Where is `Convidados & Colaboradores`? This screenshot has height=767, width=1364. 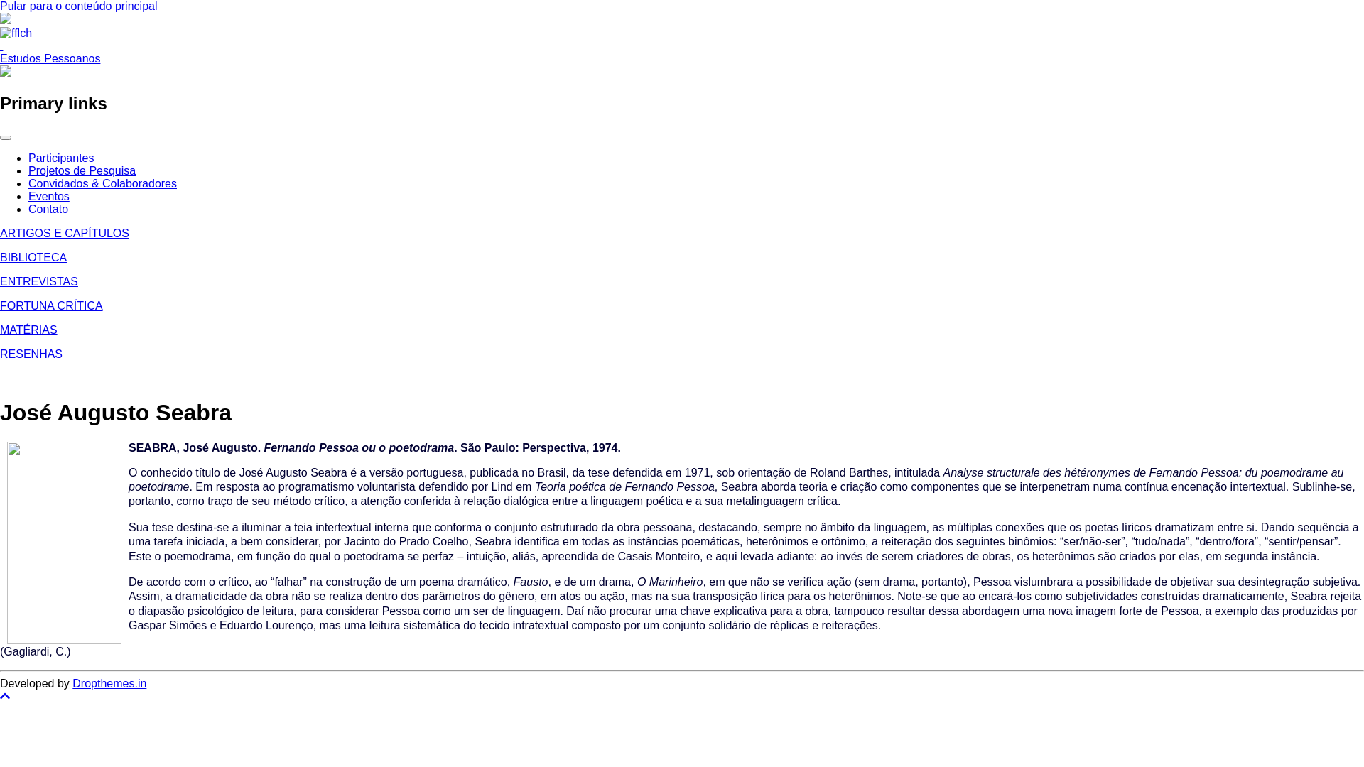 Convidados & Colaboradores is located at coordinates (102, 183).